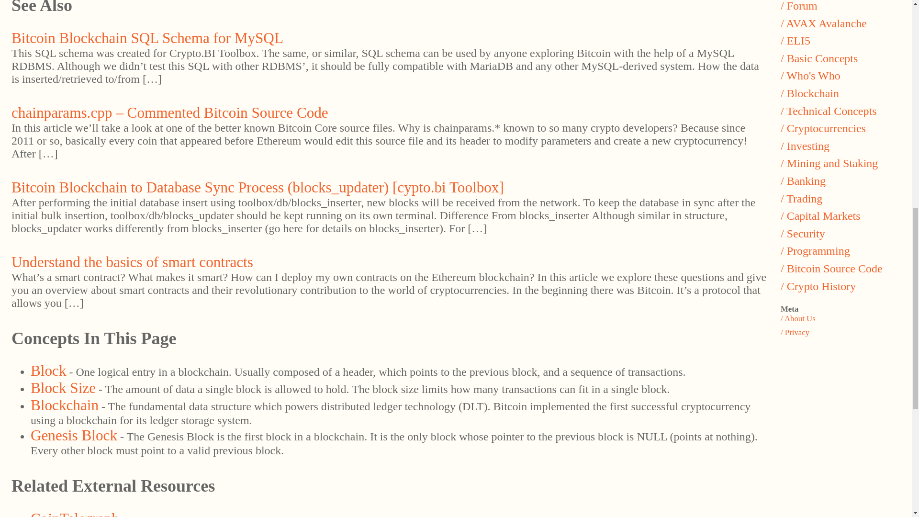  Describe the element at coordinates (48, 371) in the screenshot. I see `Block` at that location.